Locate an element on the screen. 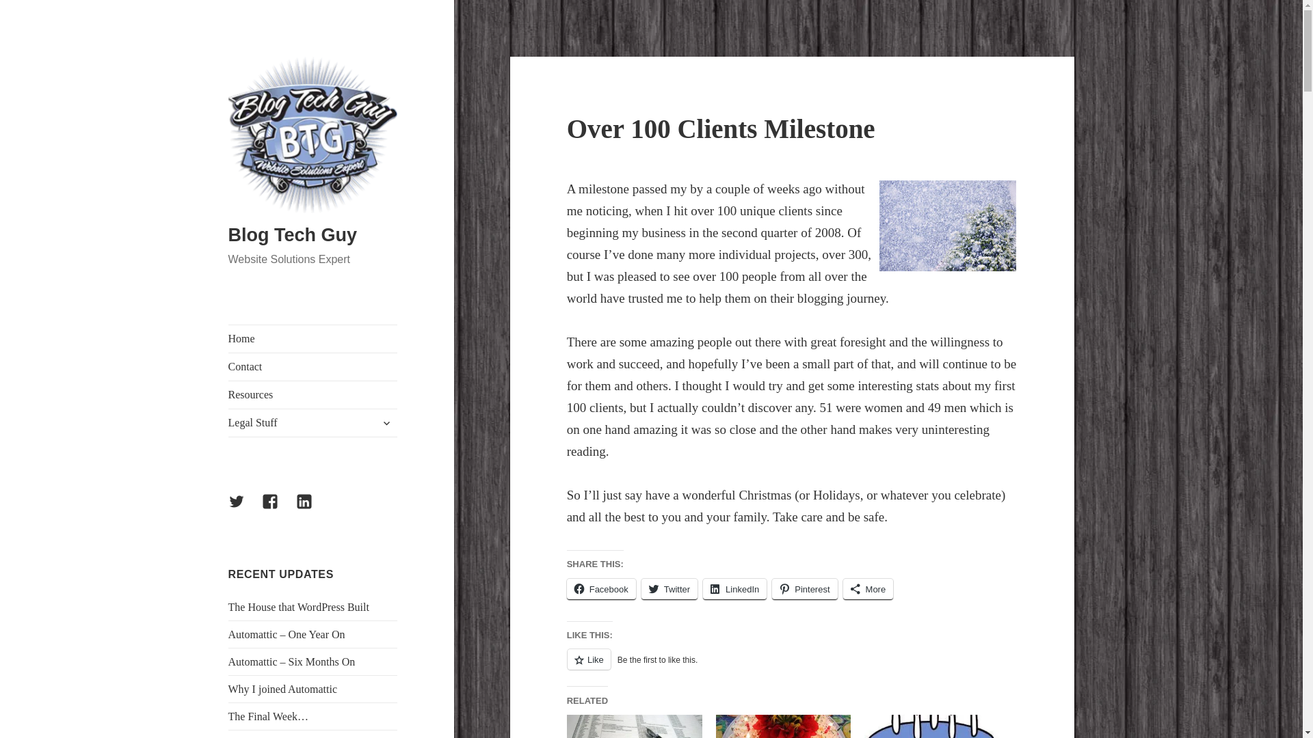 Image resolution: width=1313 pixels, height=738 pixels. expand child menu is located at coordinates (386, 422).